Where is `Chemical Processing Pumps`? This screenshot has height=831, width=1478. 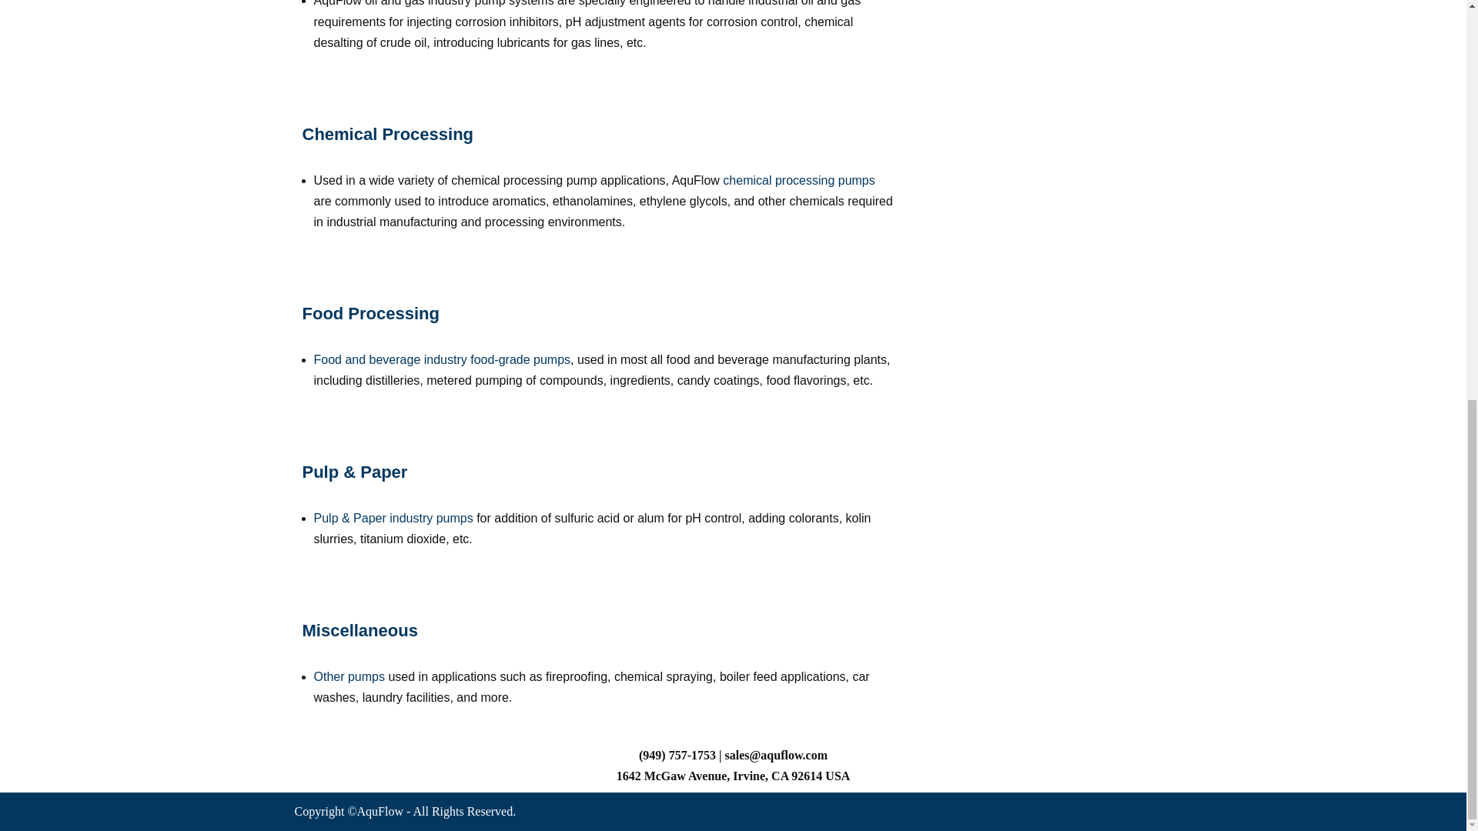 Chemical Processing Pumps is located at coordinates (386, 134).